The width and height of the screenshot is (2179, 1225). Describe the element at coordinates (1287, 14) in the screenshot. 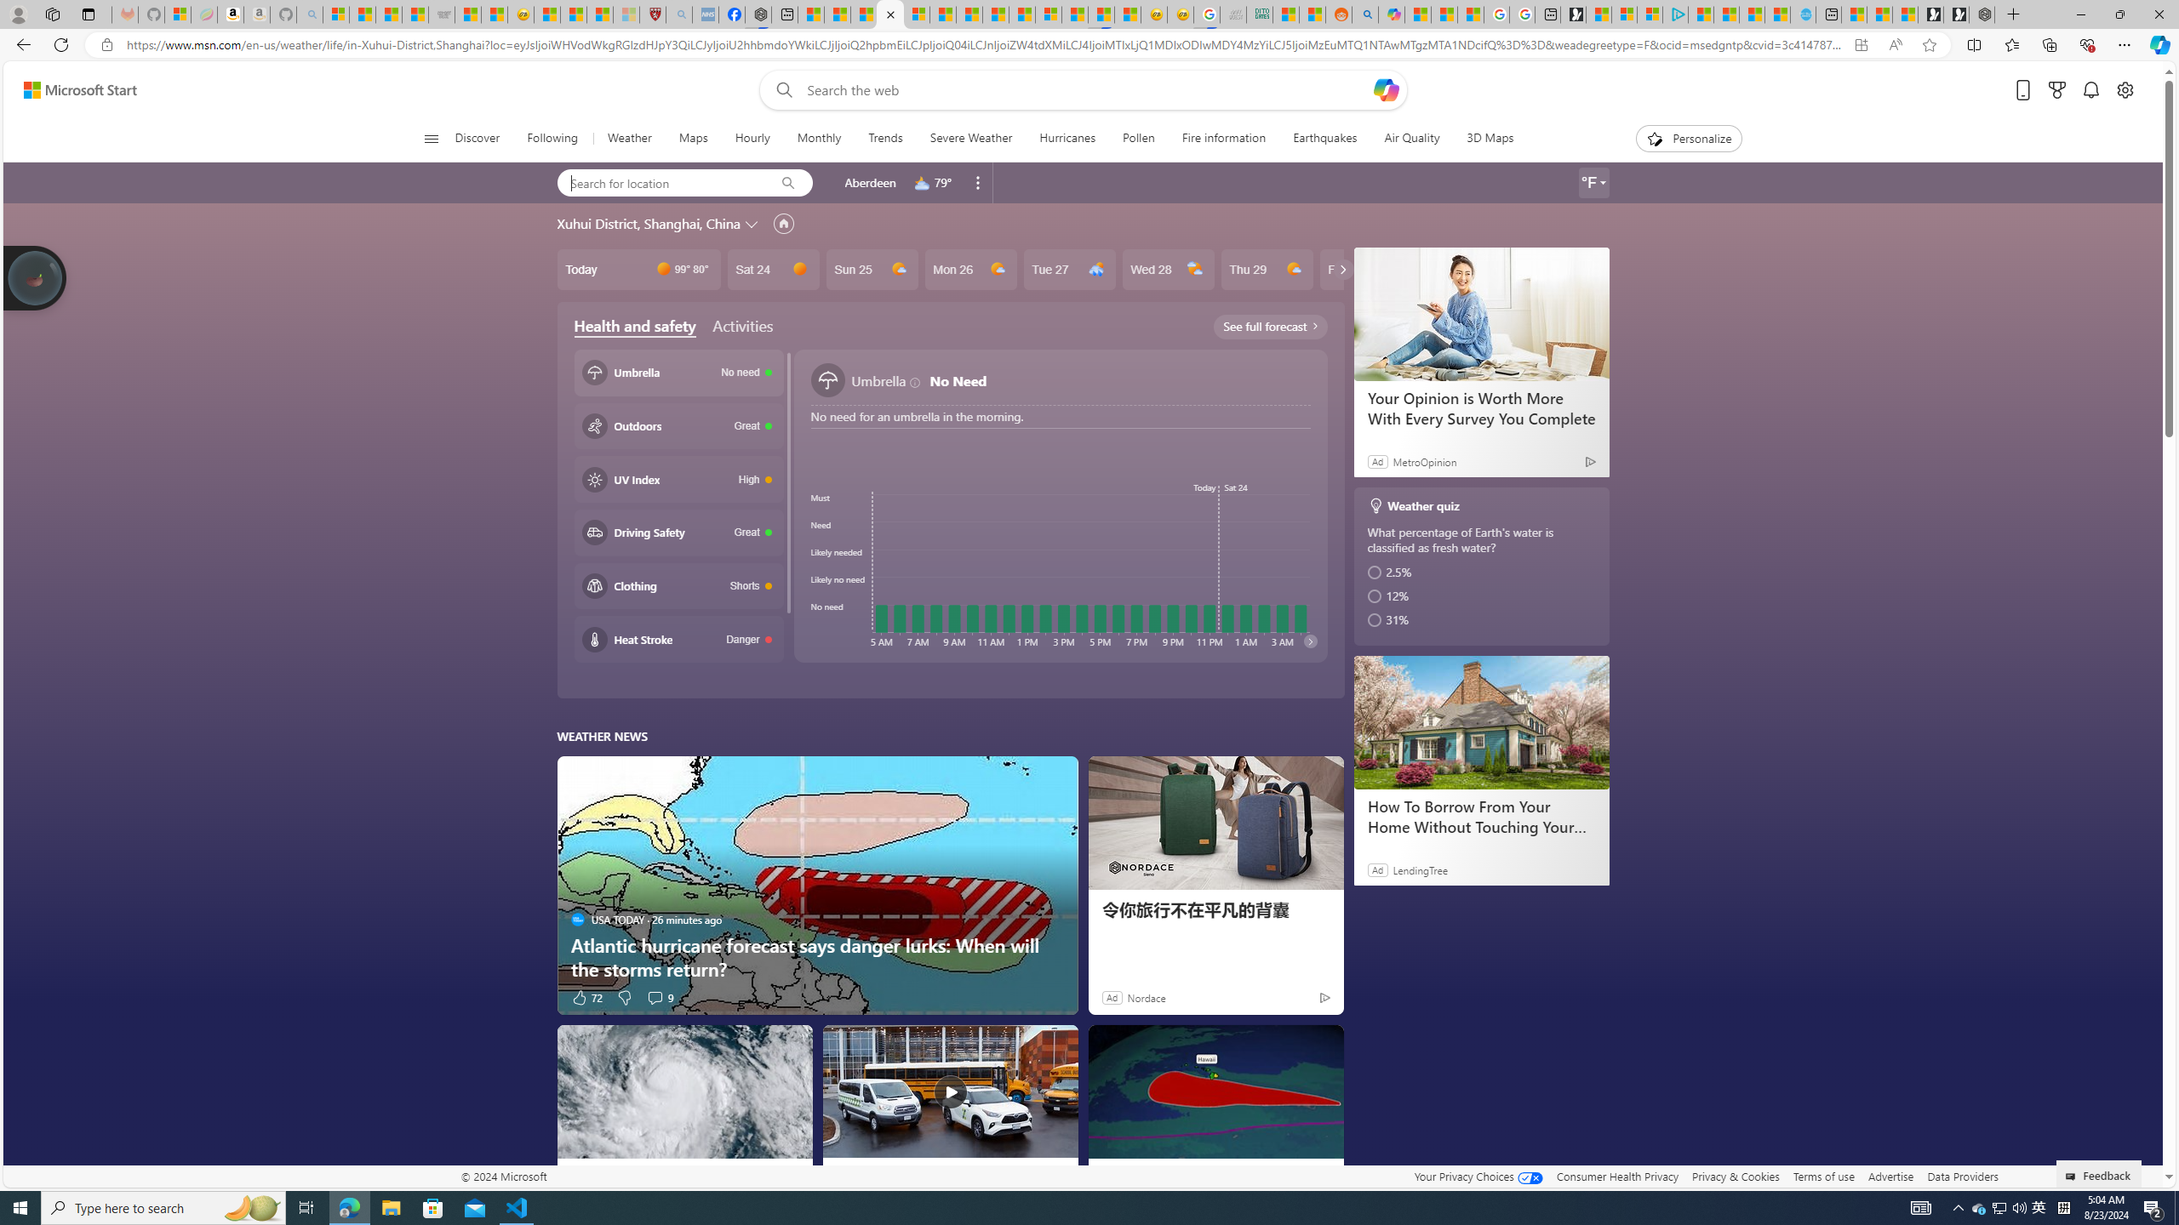

I see `MSNBC - MSN` at that location.